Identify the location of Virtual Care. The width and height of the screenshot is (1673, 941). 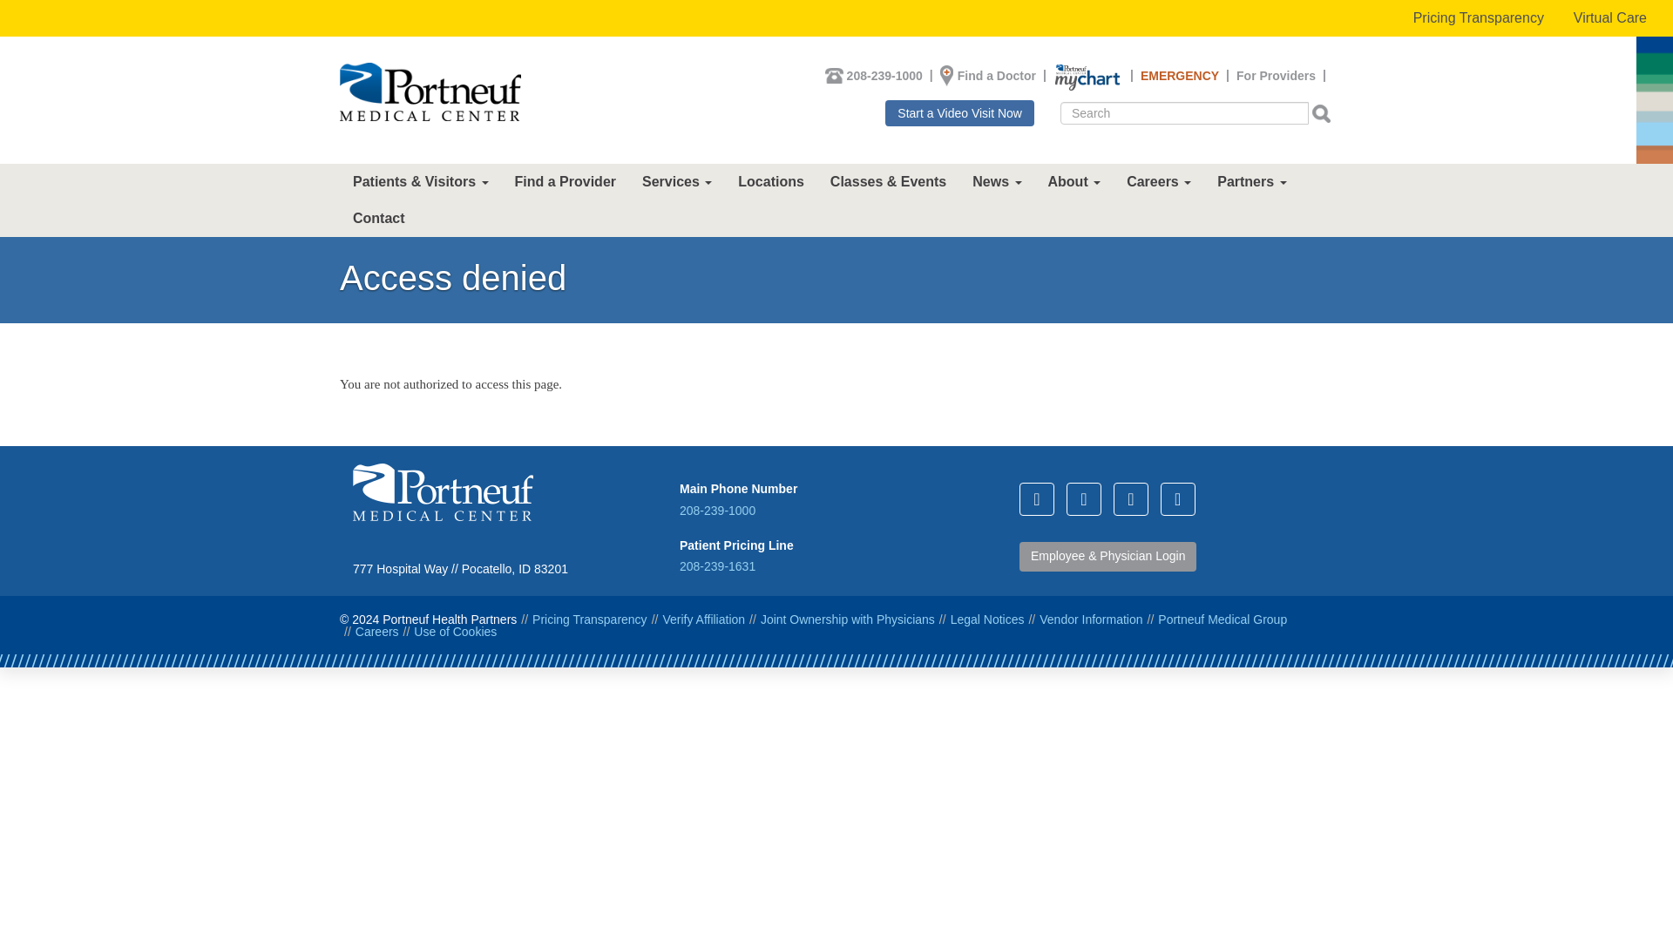
(1610, 18).